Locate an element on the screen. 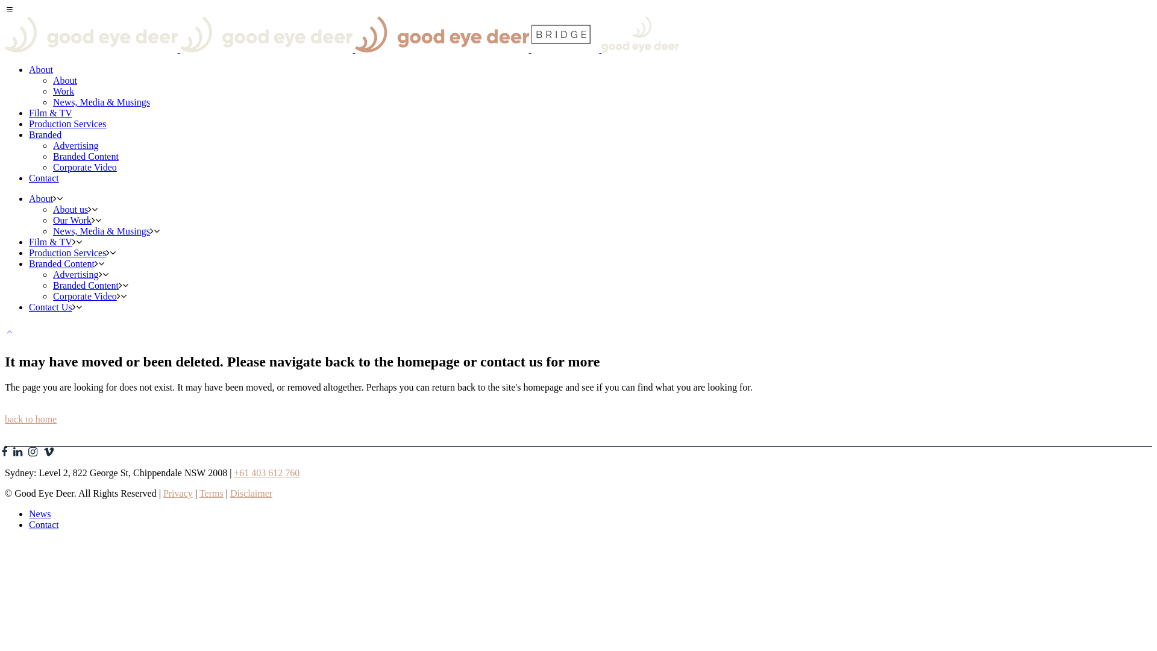  Contact is located at coordinates (44, 524).